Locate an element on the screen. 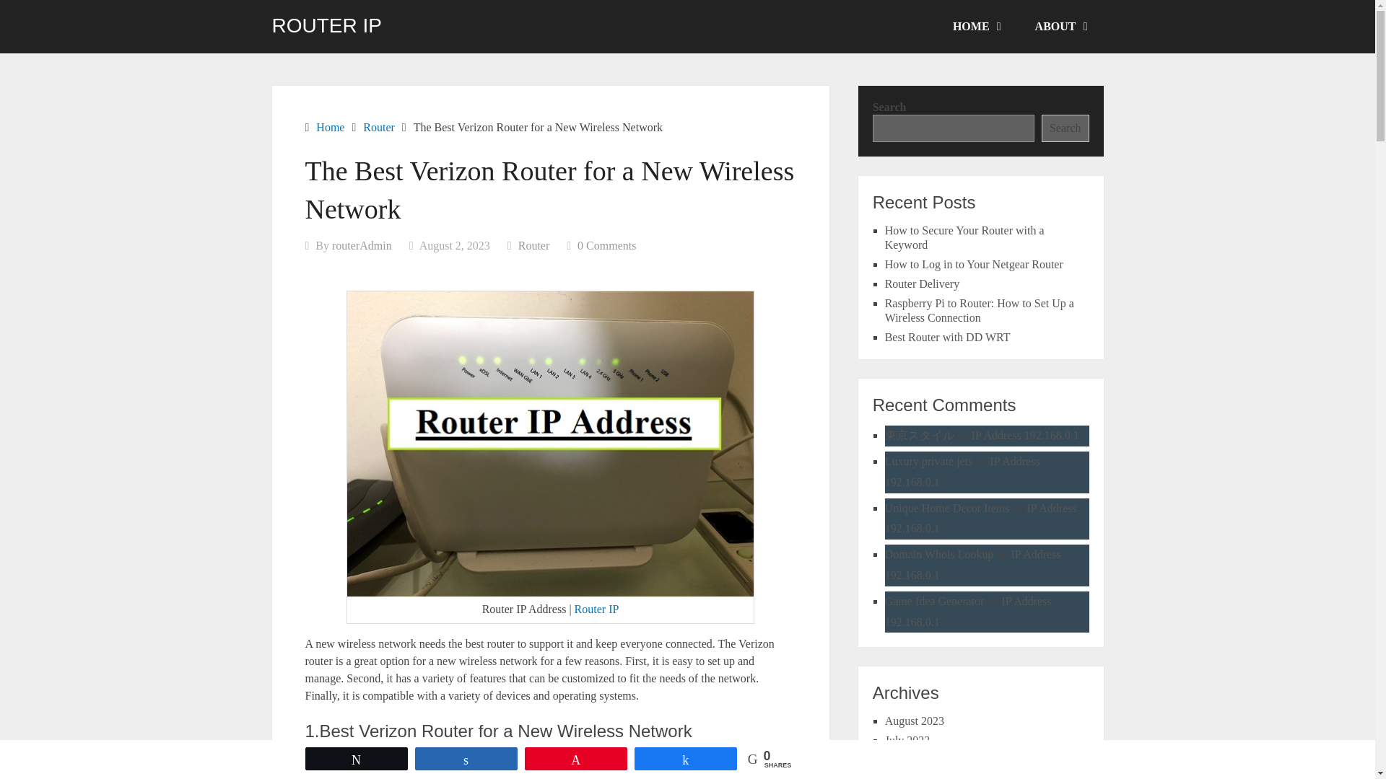 Image resolution: width=1386 pixels, height=779 pixels. IP Address 192.168.0.1 is located at coordinates (963, 472).